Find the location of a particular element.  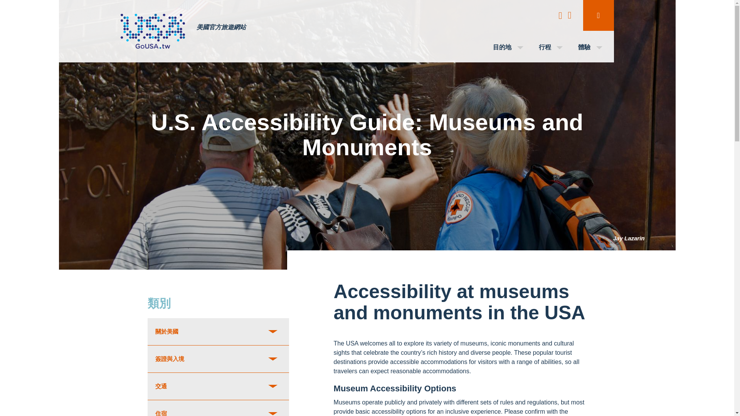

Submenu is located at coordinates (598, 15).